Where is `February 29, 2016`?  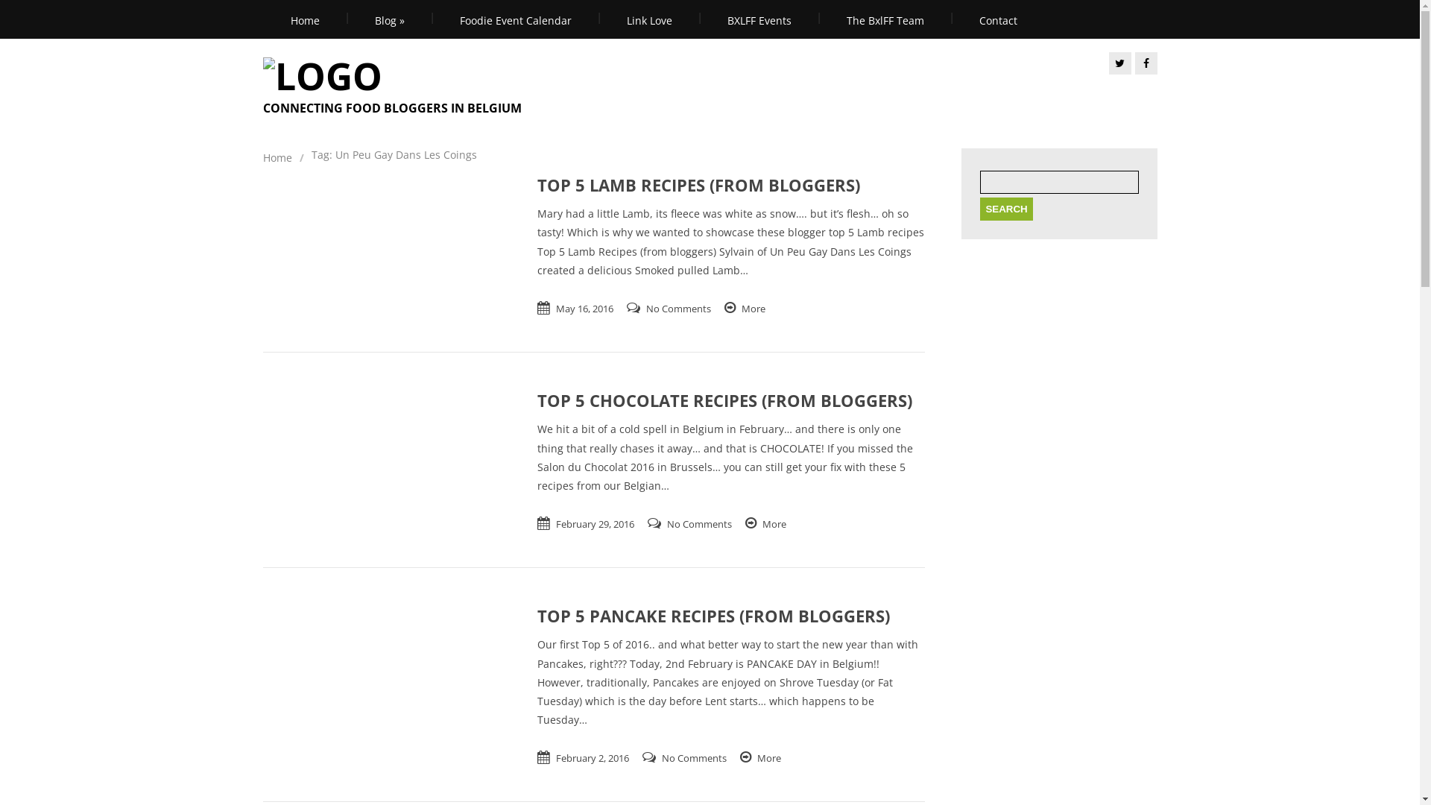 February 29, 2016 is located at coordinates (595, 524).